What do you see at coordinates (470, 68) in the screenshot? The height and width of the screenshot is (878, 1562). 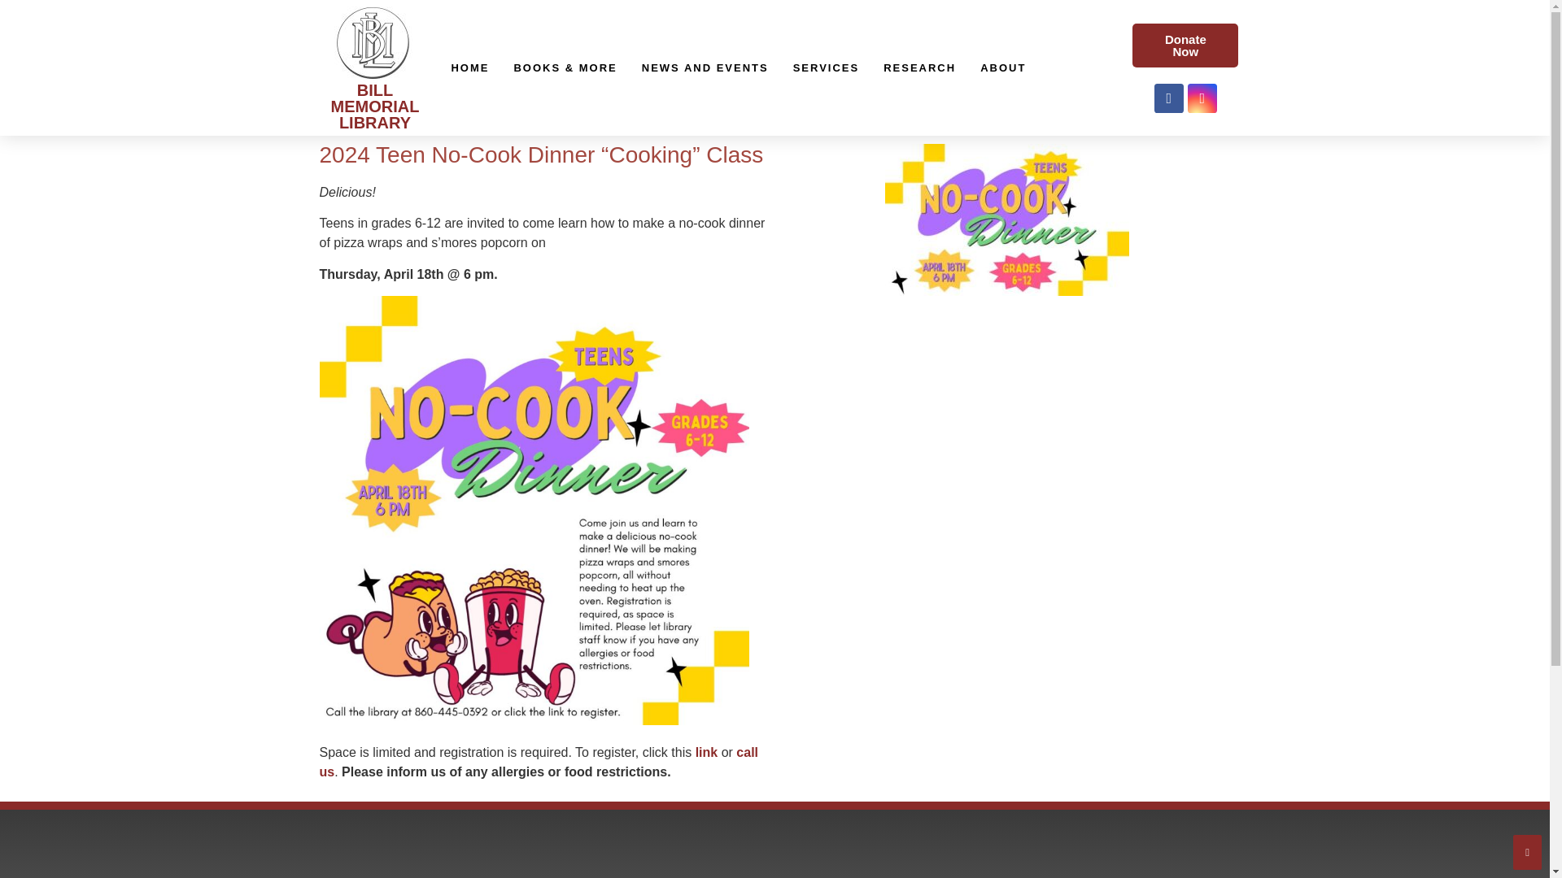 I see `HOME` at bounding box center [470, 68].